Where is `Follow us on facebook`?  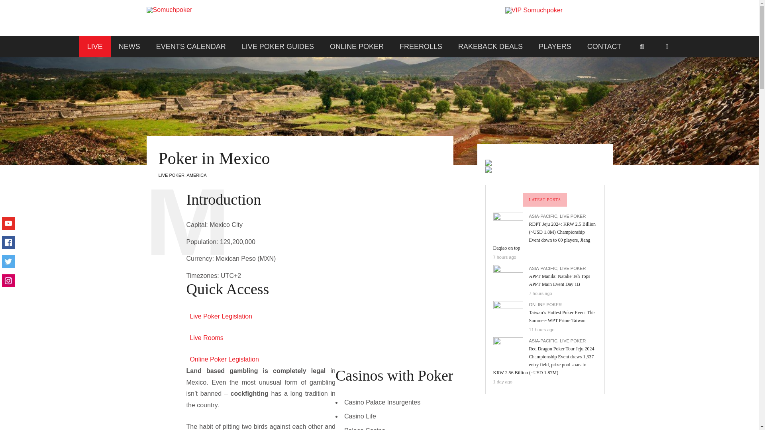 Follow us on facebook is located at coordinates (8, 242).